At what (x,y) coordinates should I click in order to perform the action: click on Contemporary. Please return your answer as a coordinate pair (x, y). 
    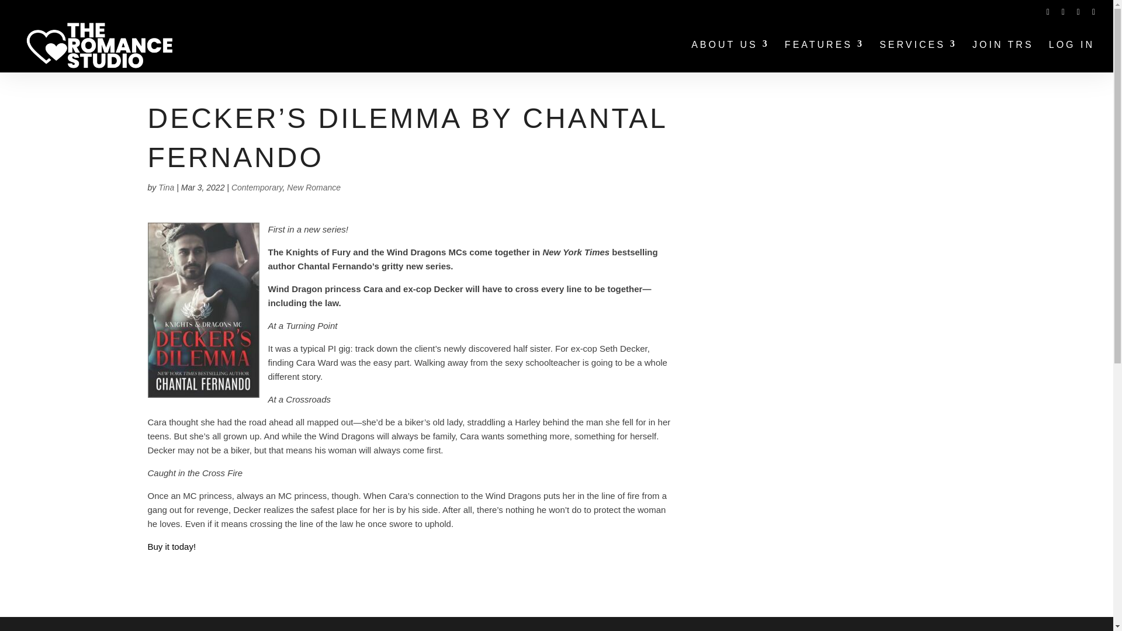
    Looking at the image, I should click on (257, 188).